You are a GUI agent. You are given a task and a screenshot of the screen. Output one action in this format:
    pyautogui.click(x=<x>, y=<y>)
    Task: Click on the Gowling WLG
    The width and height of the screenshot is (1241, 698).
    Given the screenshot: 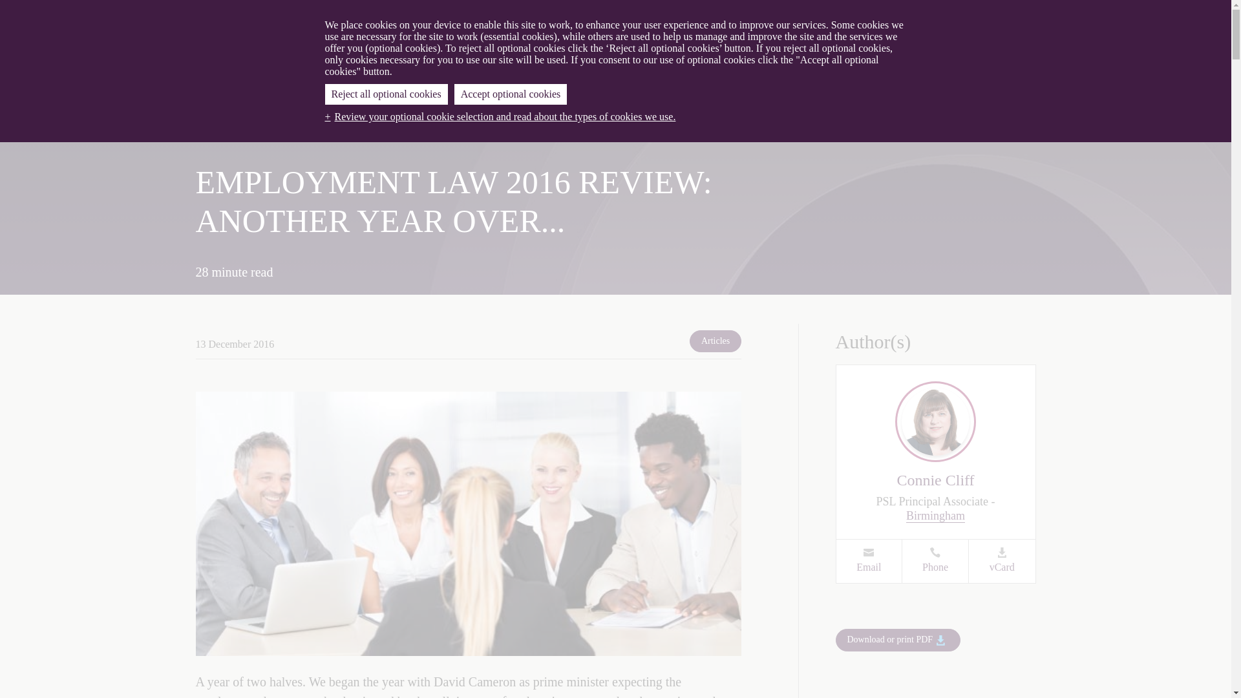 What is the action you would take?
    pyautogui.click(x=282, y=62)
    